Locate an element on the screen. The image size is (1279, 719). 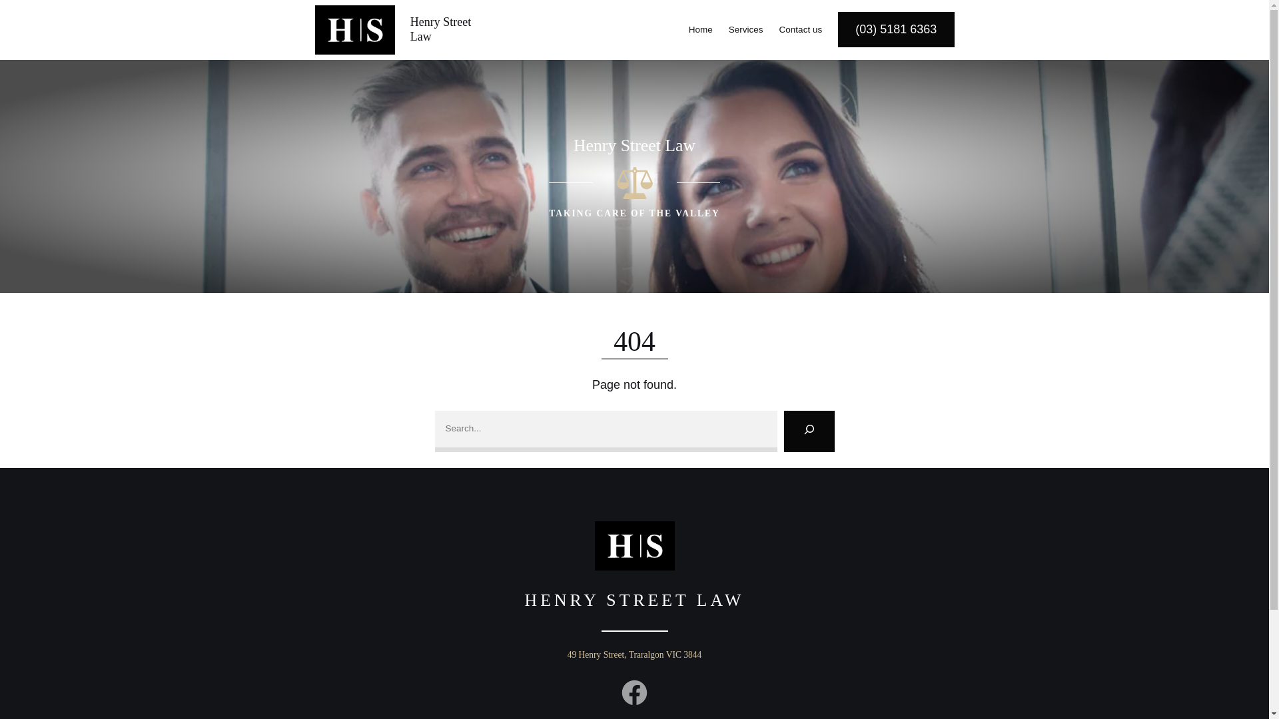
Facebook is located at coordinates (634, 692).